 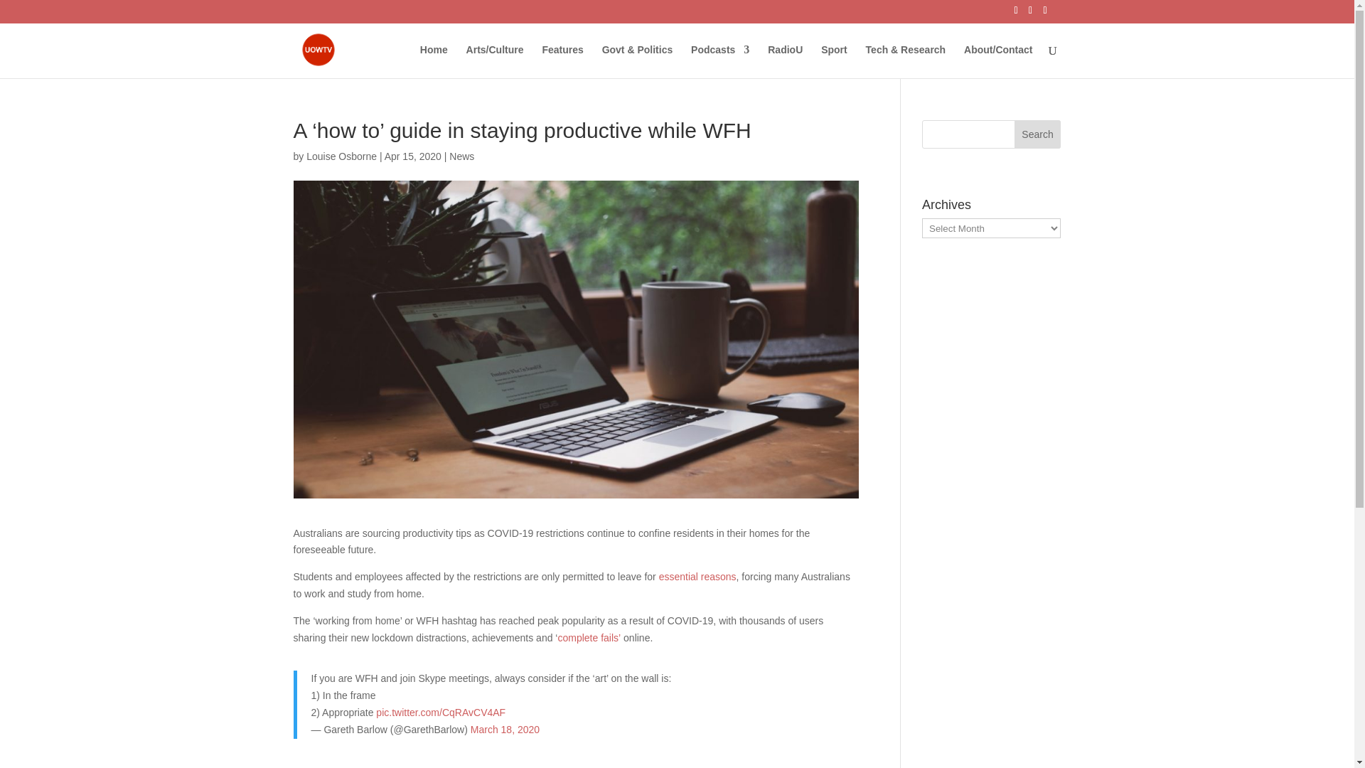 What do you see at coordinates (505, 730) in the screenshot?
I see `March 18, 2020` at bounding box center [505, 730].